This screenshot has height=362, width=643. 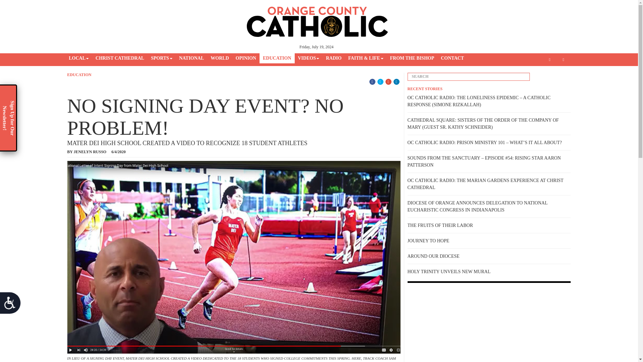 I want to click on CHRIST CATHEDRAL, so click(x=119, y=58).